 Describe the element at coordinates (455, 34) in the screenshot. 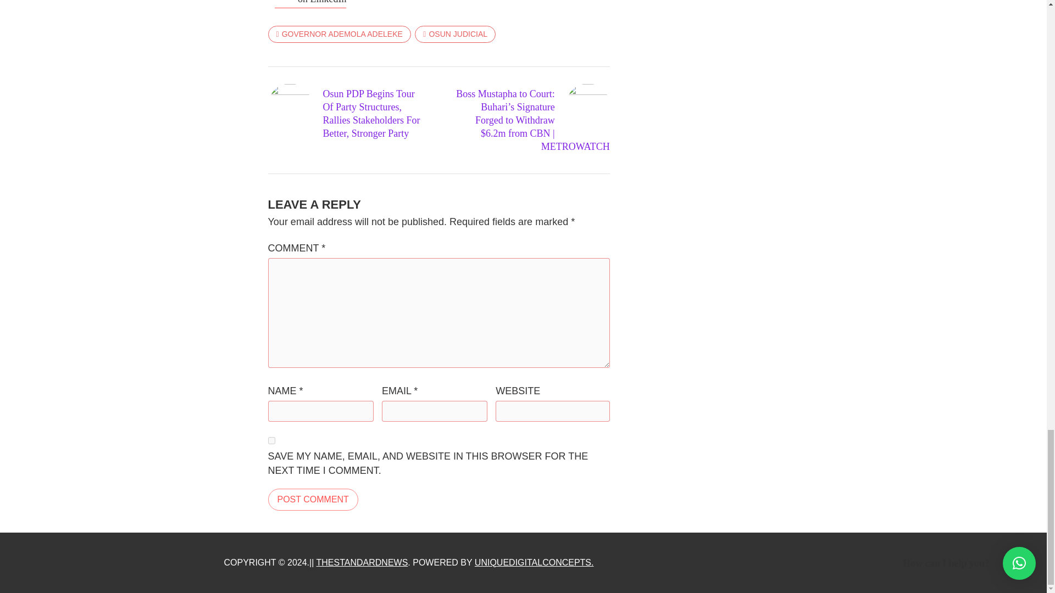

I see `OSUN JUDICIAL` at that location.